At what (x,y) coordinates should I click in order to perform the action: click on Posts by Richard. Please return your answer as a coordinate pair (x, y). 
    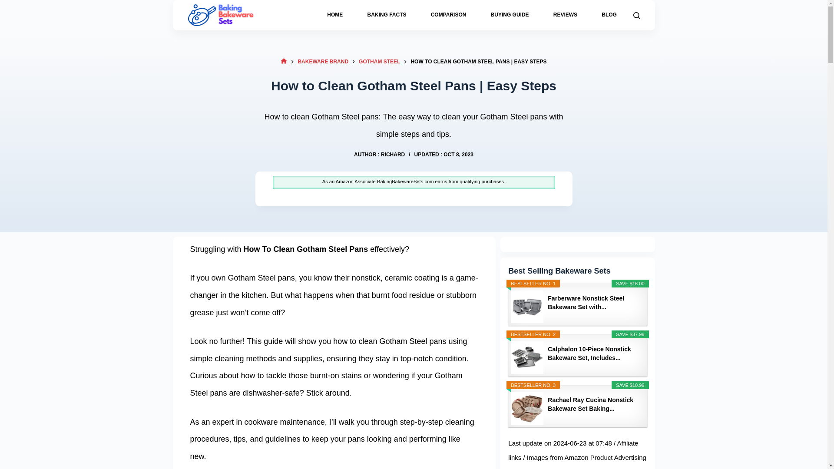
    Looking at the image, I should click on (393, 154).